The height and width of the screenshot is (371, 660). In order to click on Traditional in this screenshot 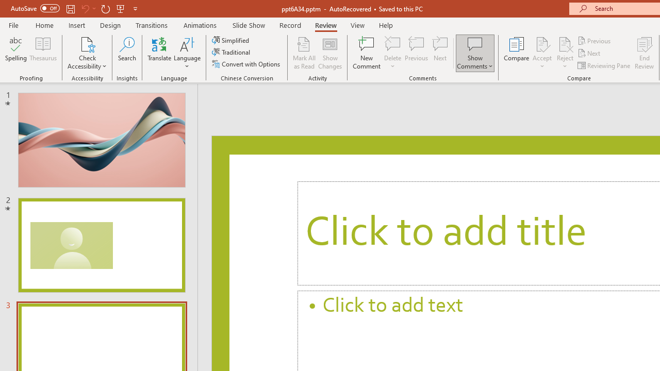, I will do `click(232, 53)`.